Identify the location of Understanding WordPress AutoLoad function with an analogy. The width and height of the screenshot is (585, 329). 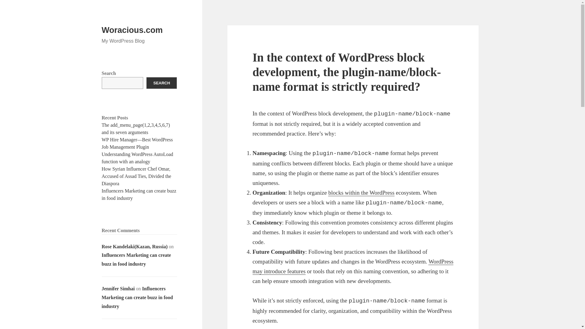
(137, 158).